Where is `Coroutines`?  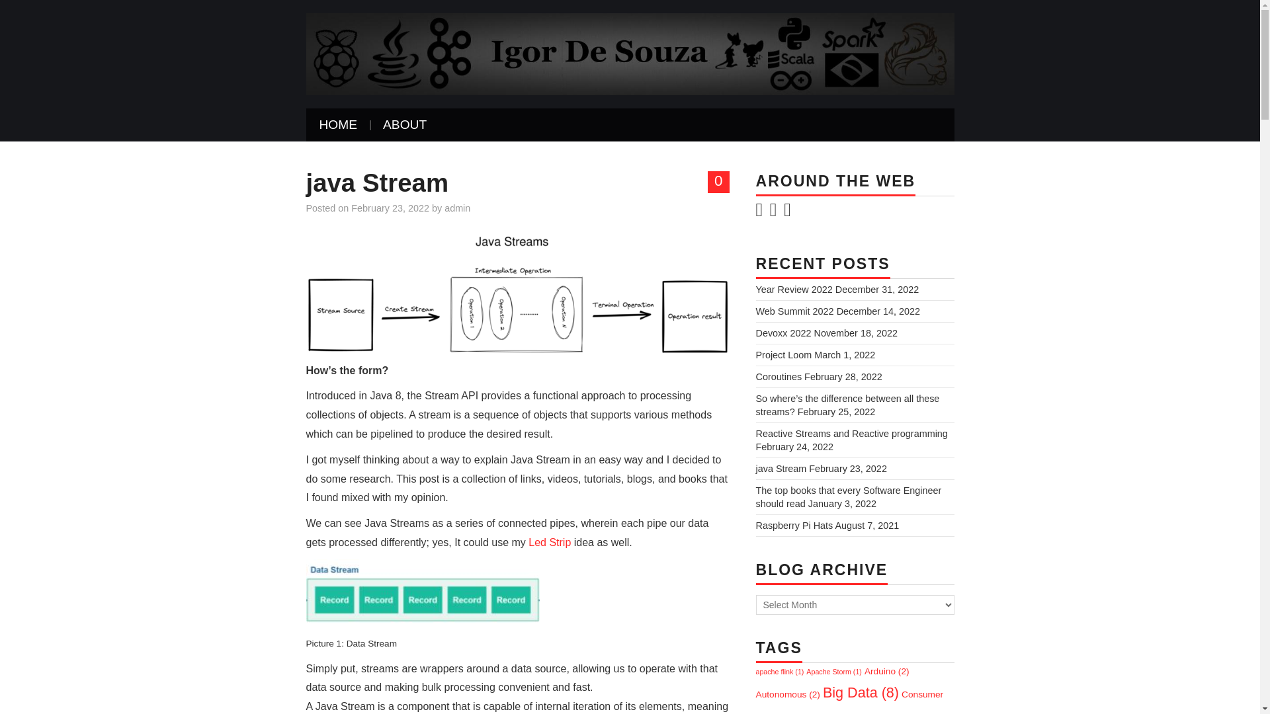 Coroutines is located at coordinates (778, 376).